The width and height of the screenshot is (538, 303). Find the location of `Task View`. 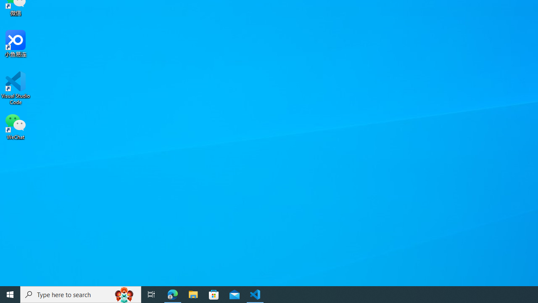

Task View is located at coordinates (151, 295).